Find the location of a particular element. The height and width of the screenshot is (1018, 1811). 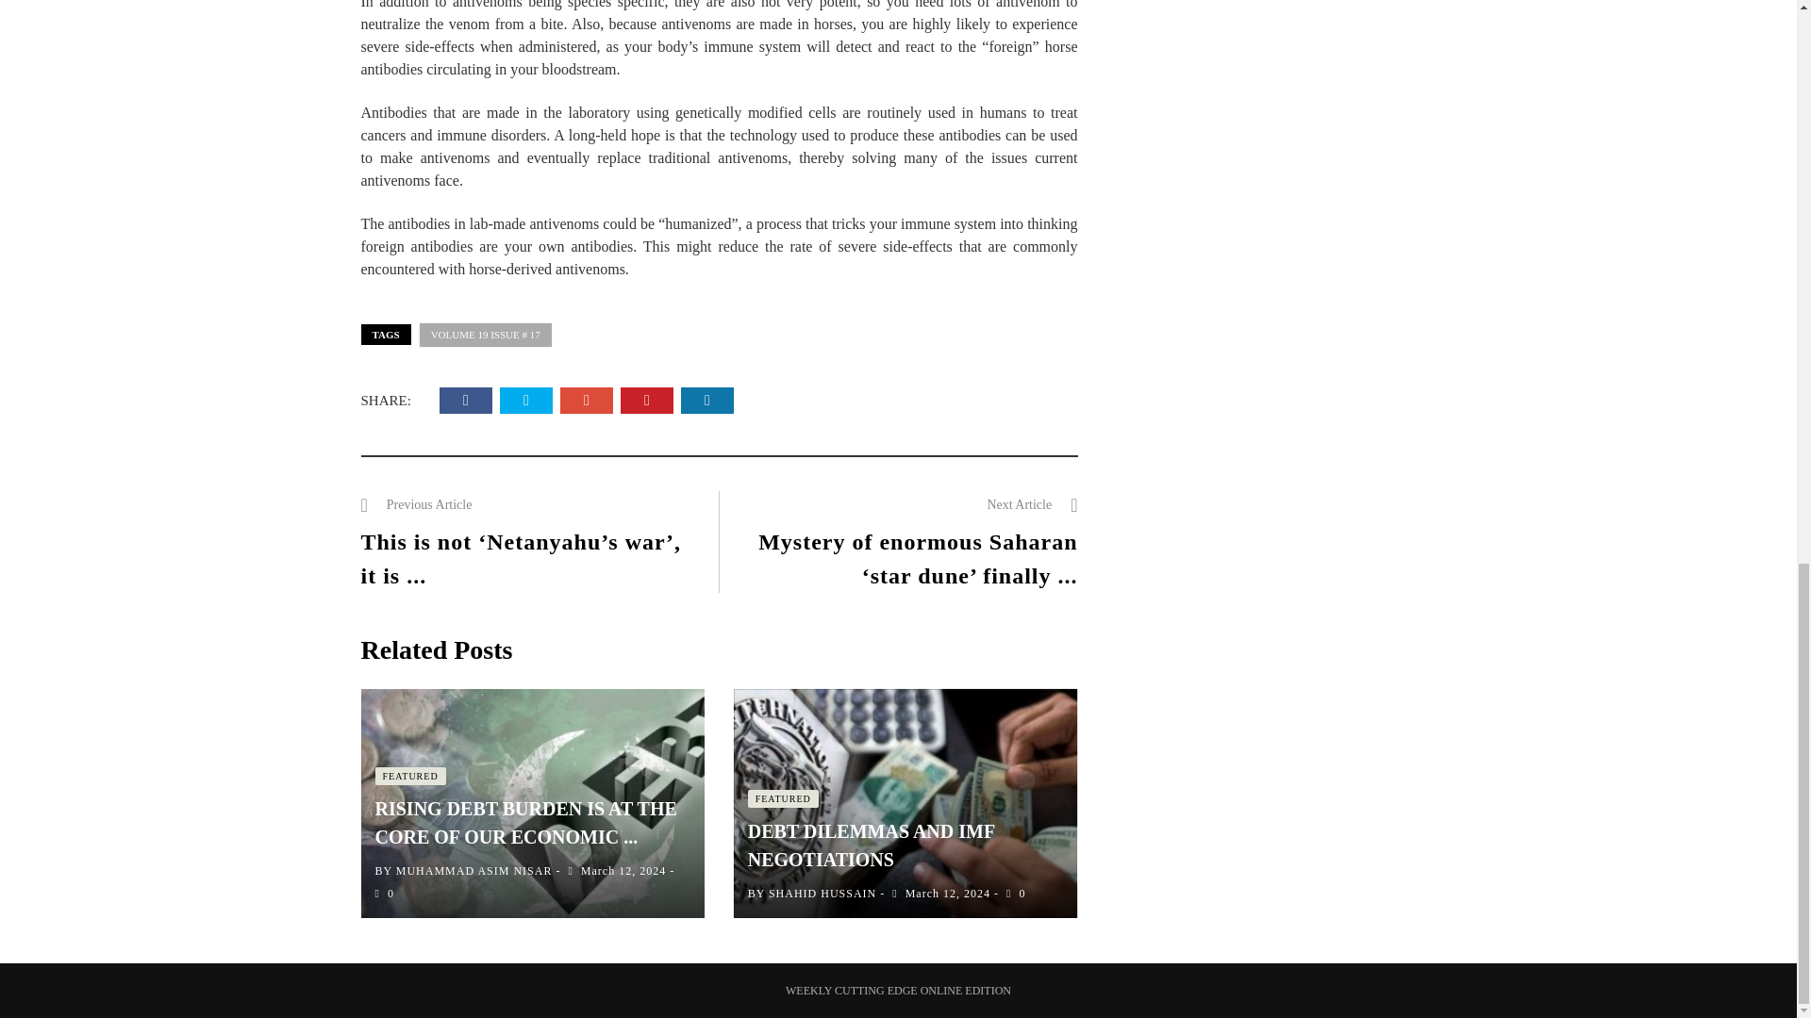

DEBT DILEMMAS AND IMF NEGOTIATIONS is located at coordinates (871, 845).